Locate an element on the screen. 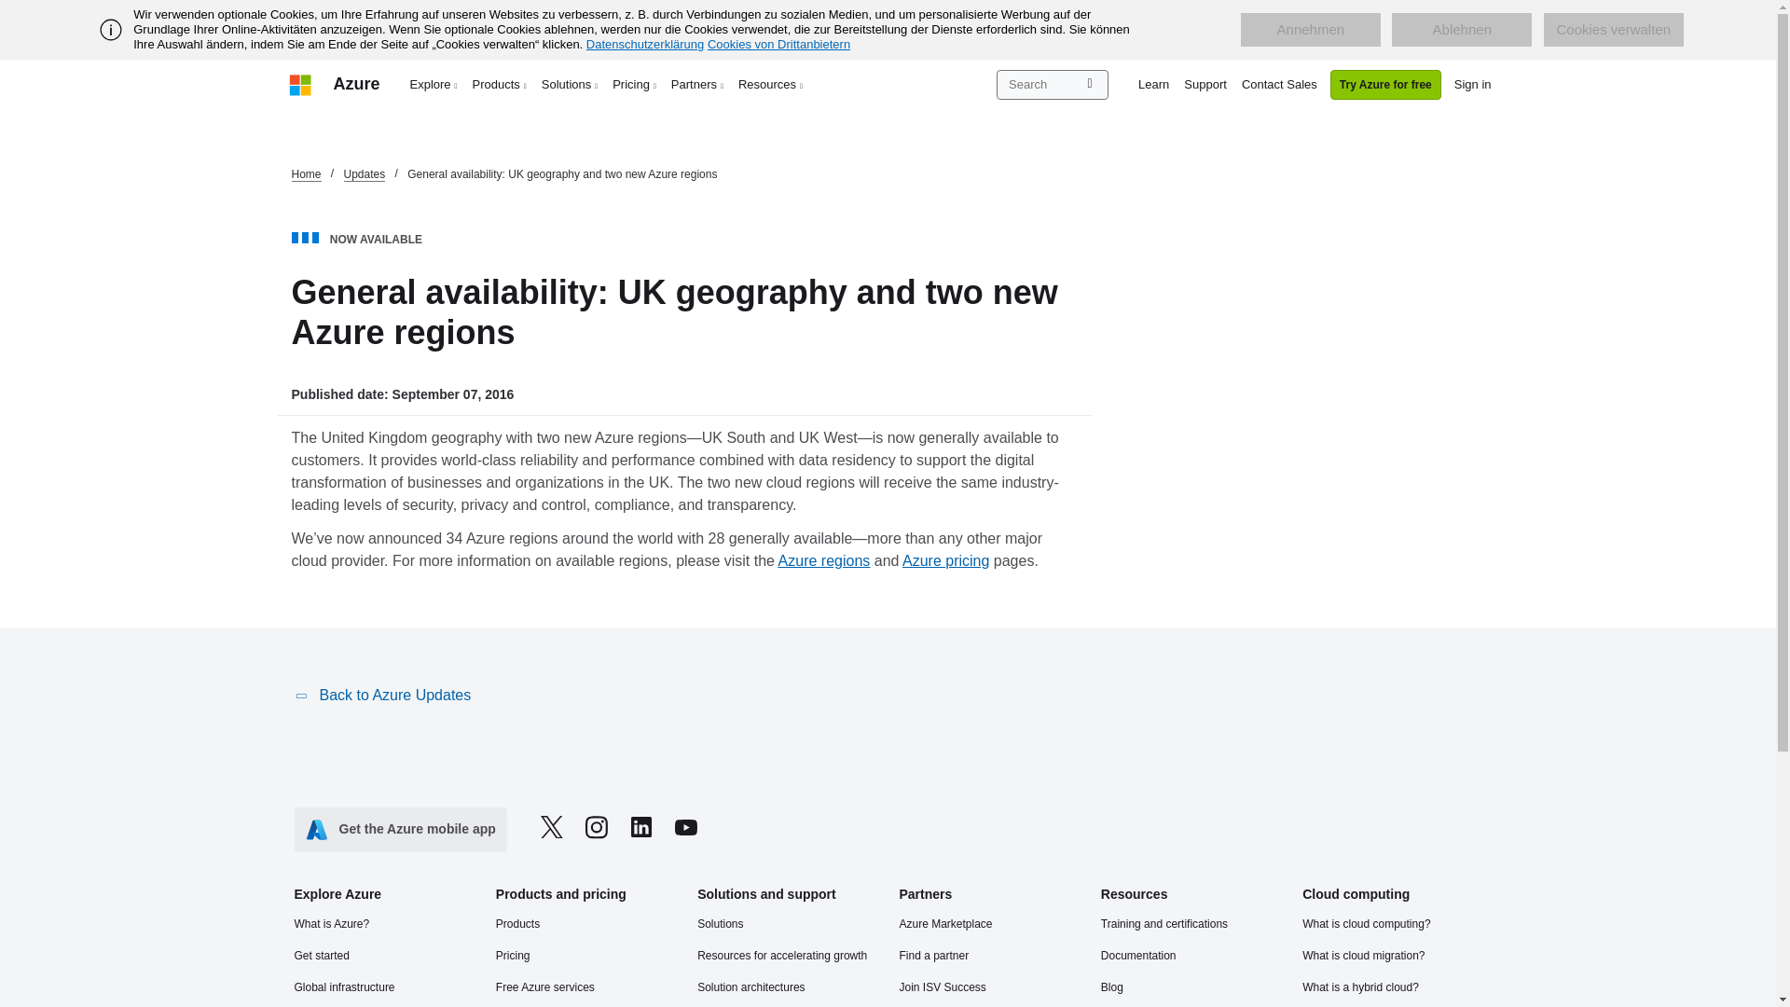 This screenshot has height=1007, width=1790. Cookies von Drittanbietern is located at coordinates (778, 44).